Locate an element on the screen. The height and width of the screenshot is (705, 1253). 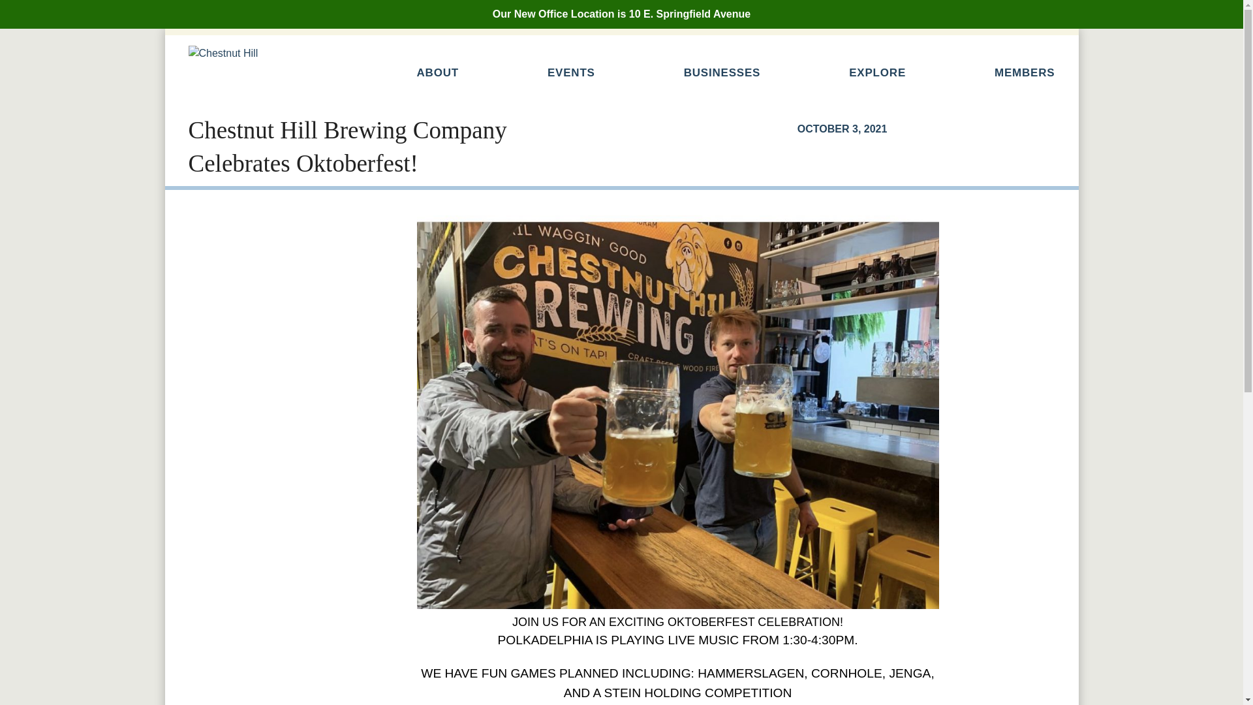
EXPLORE is located at coordinates (877, 73).